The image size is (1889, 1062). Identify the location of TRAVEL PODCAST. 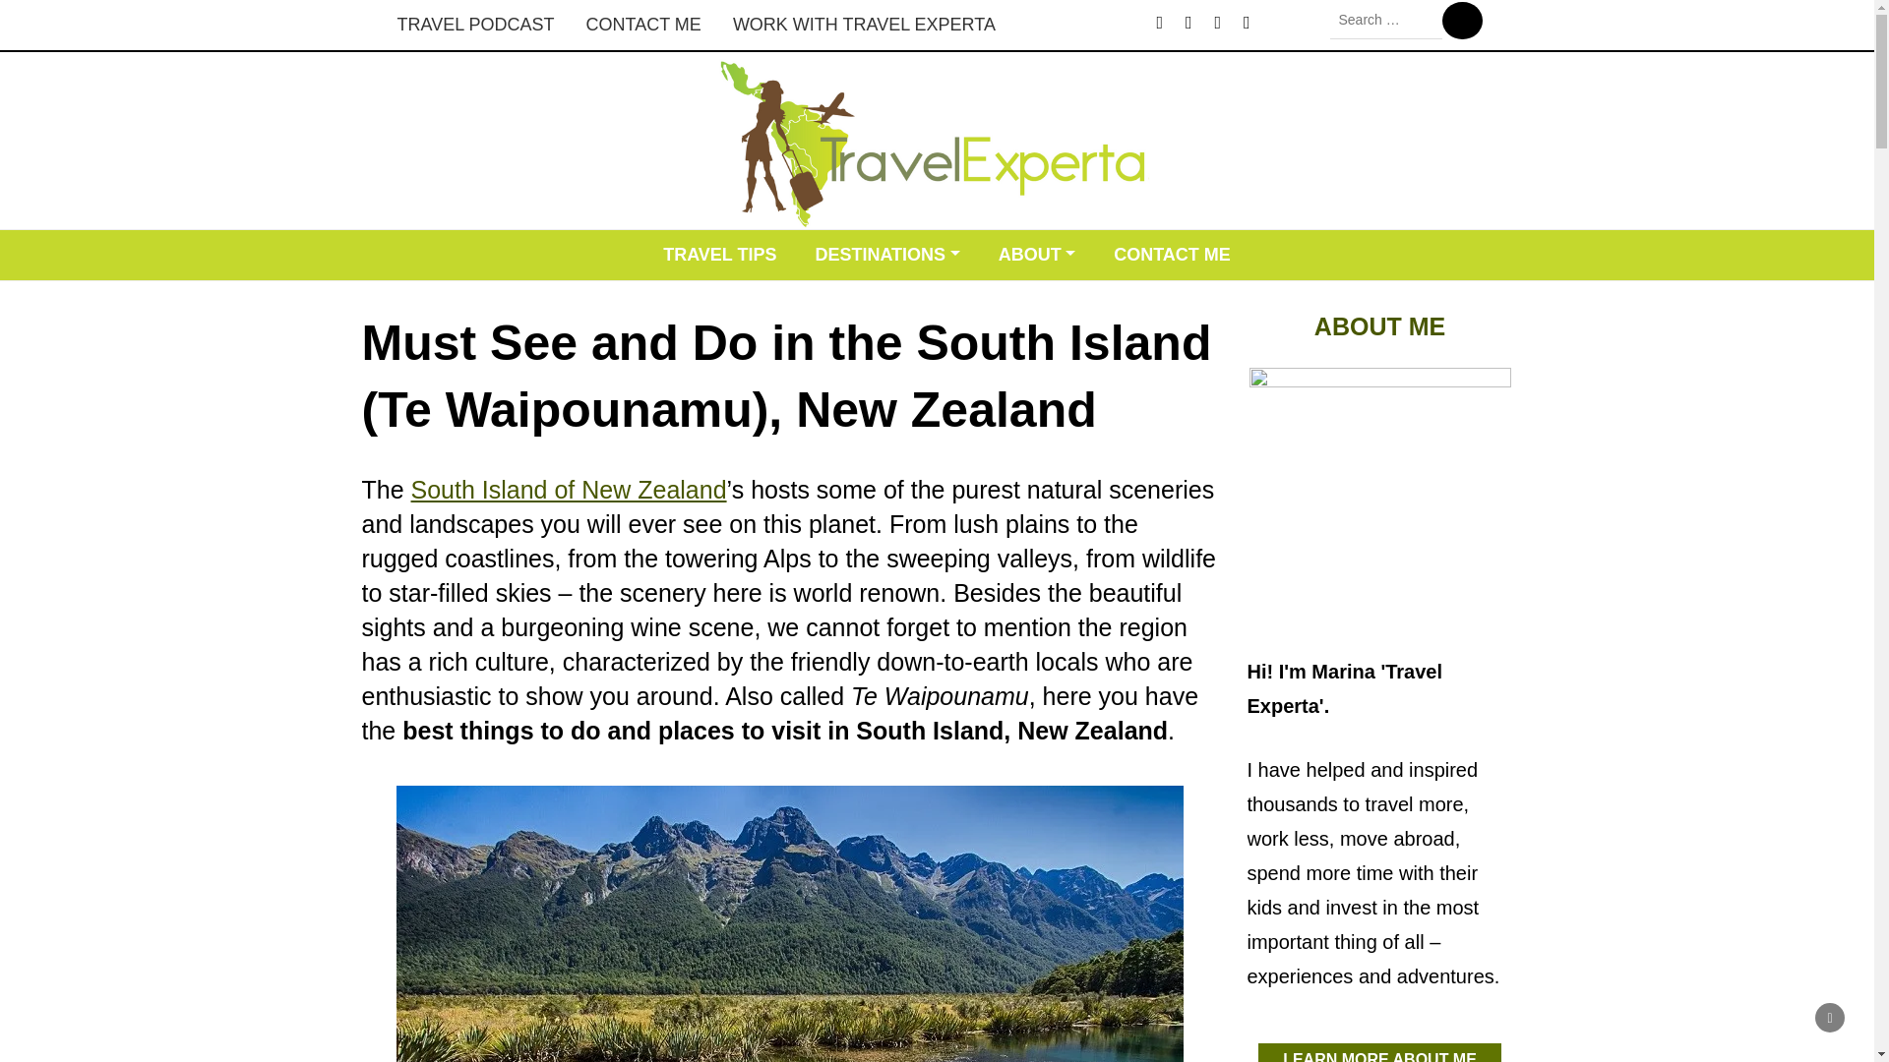
(475, 25).